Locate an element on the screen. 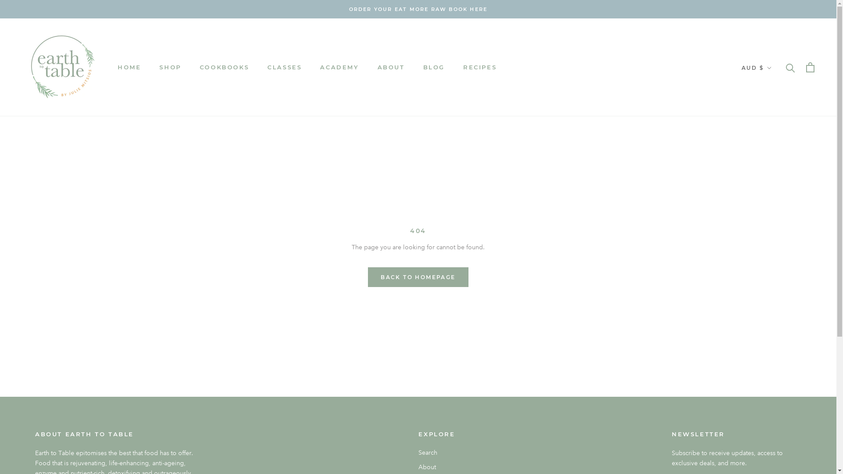  DOP is located at coordinates (774, 441).